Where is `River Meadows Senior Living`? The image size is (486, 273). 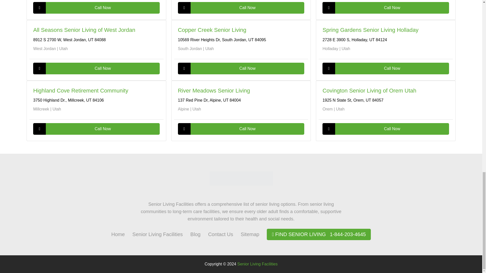
River Meadows Senior Living is located at coordinates (214, 90).